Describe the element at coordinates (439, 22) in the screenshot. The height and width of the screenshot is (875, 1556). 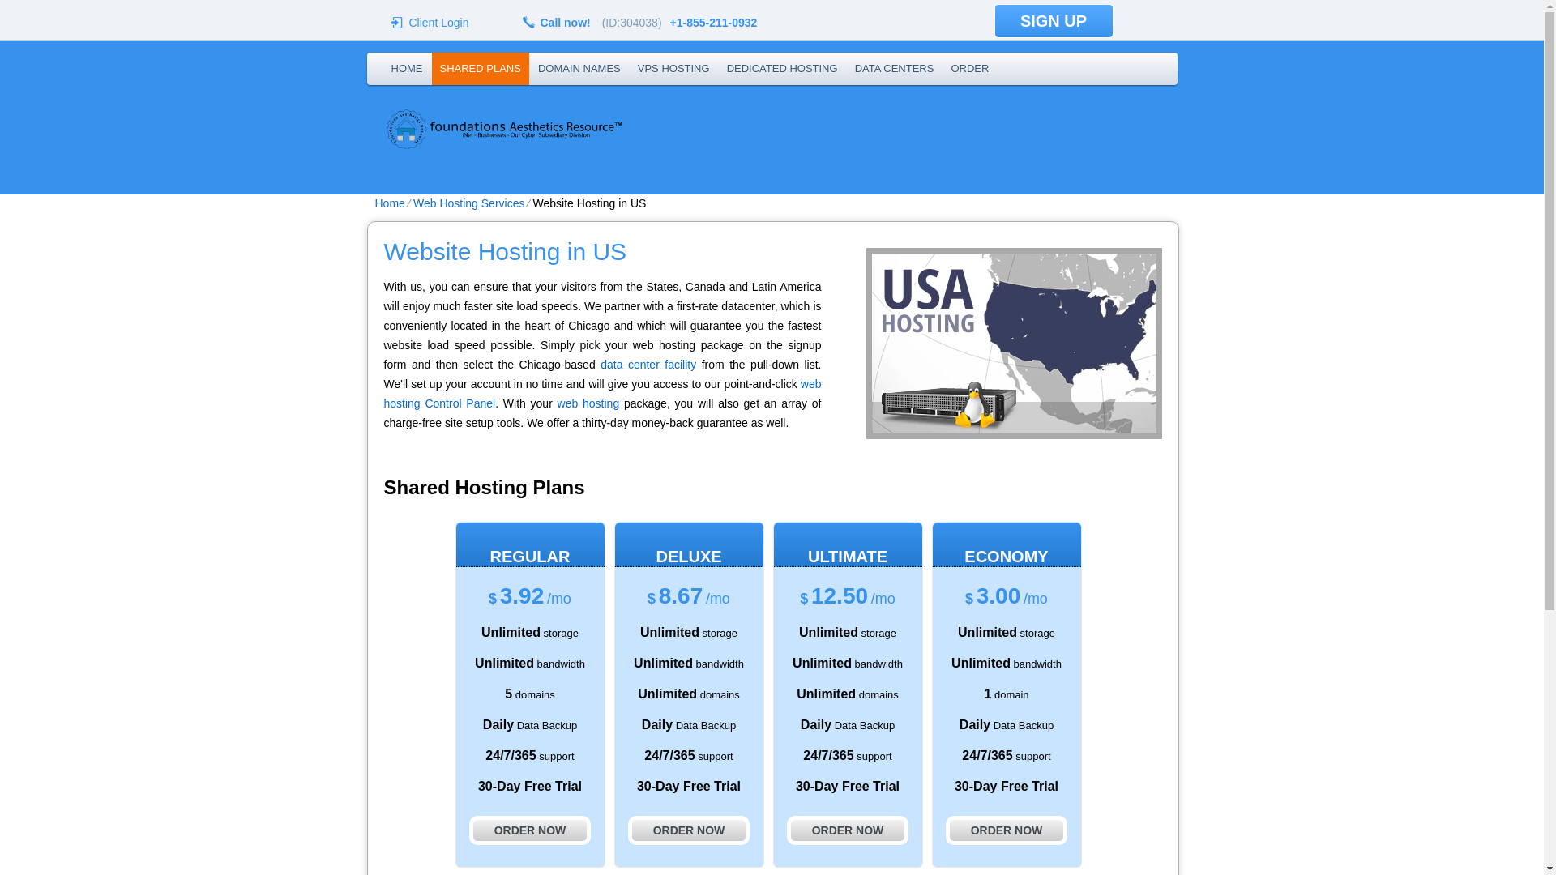
I see `client login` at that location.